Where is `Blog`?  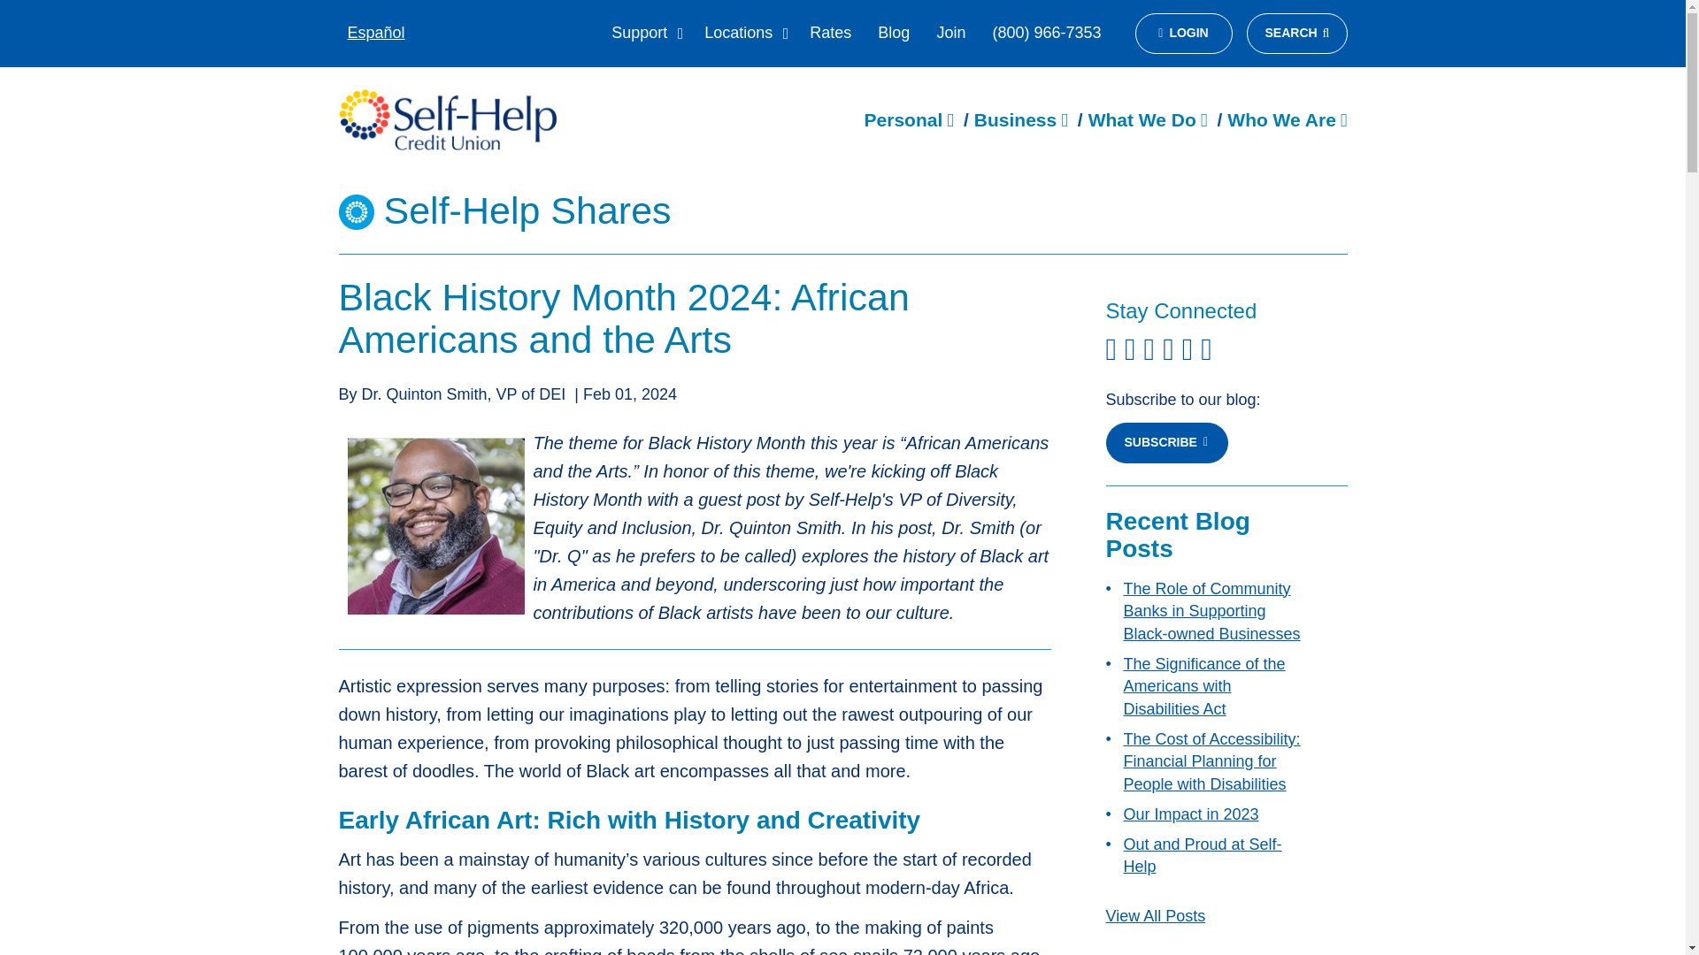 Blog is located at coordinates (894, 34).